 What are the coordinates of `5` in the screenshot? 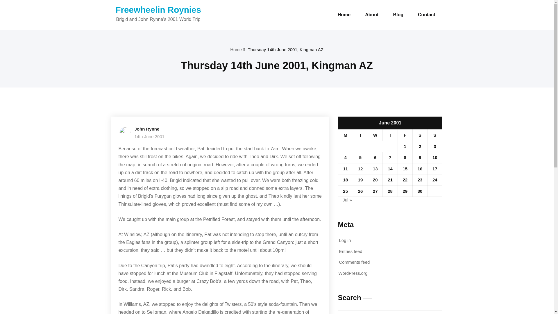 It's located at (360, 157).